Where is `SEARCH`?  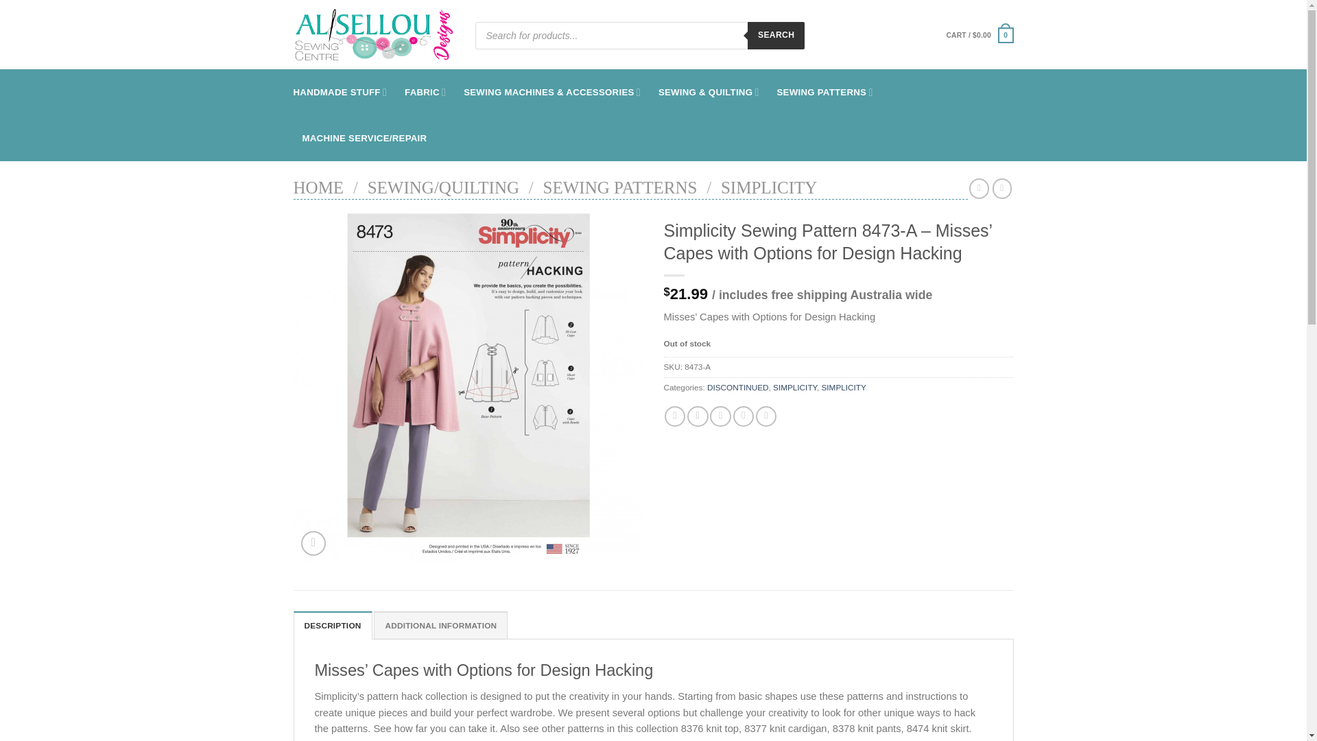
SEARCH is located at coordinates (776, 36).